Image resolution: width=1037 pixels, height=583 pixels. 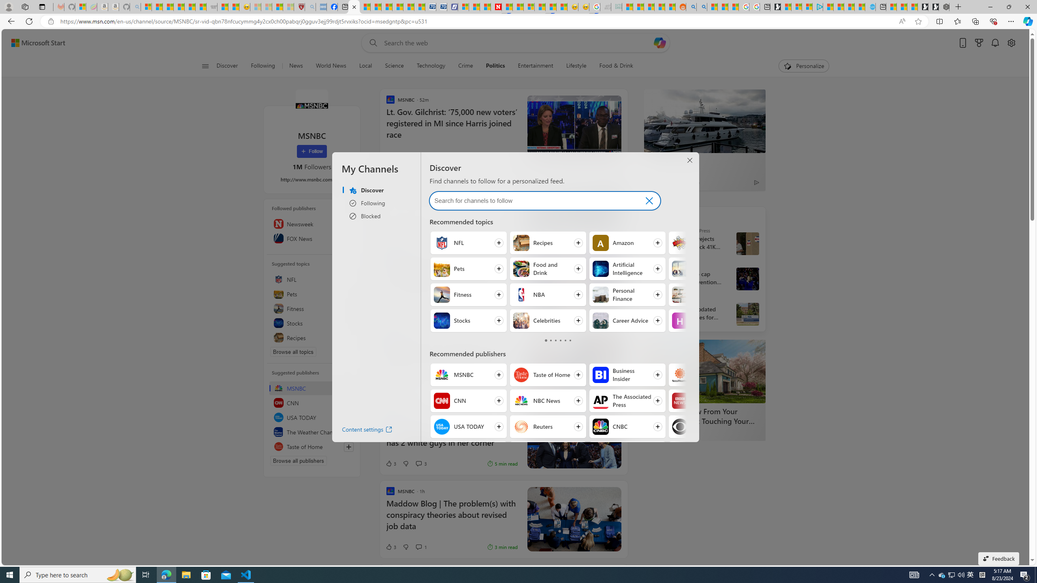 What do you see at coordinates (296, 66) in the screenshot?
I see `News` at bounding box center [296, 66].